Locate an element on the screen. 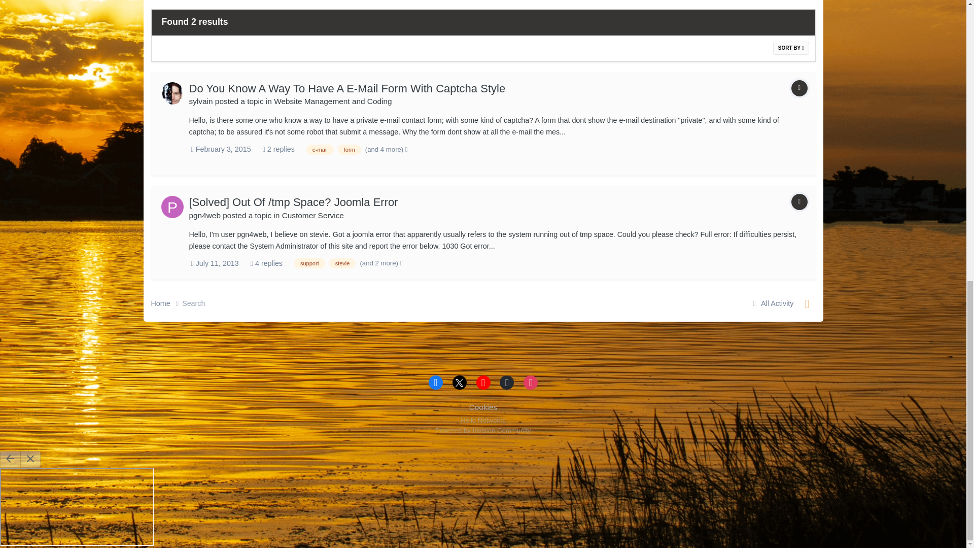 The height and width of the screenshot is (548, 974). Topic is located at coordinates (799, 88).